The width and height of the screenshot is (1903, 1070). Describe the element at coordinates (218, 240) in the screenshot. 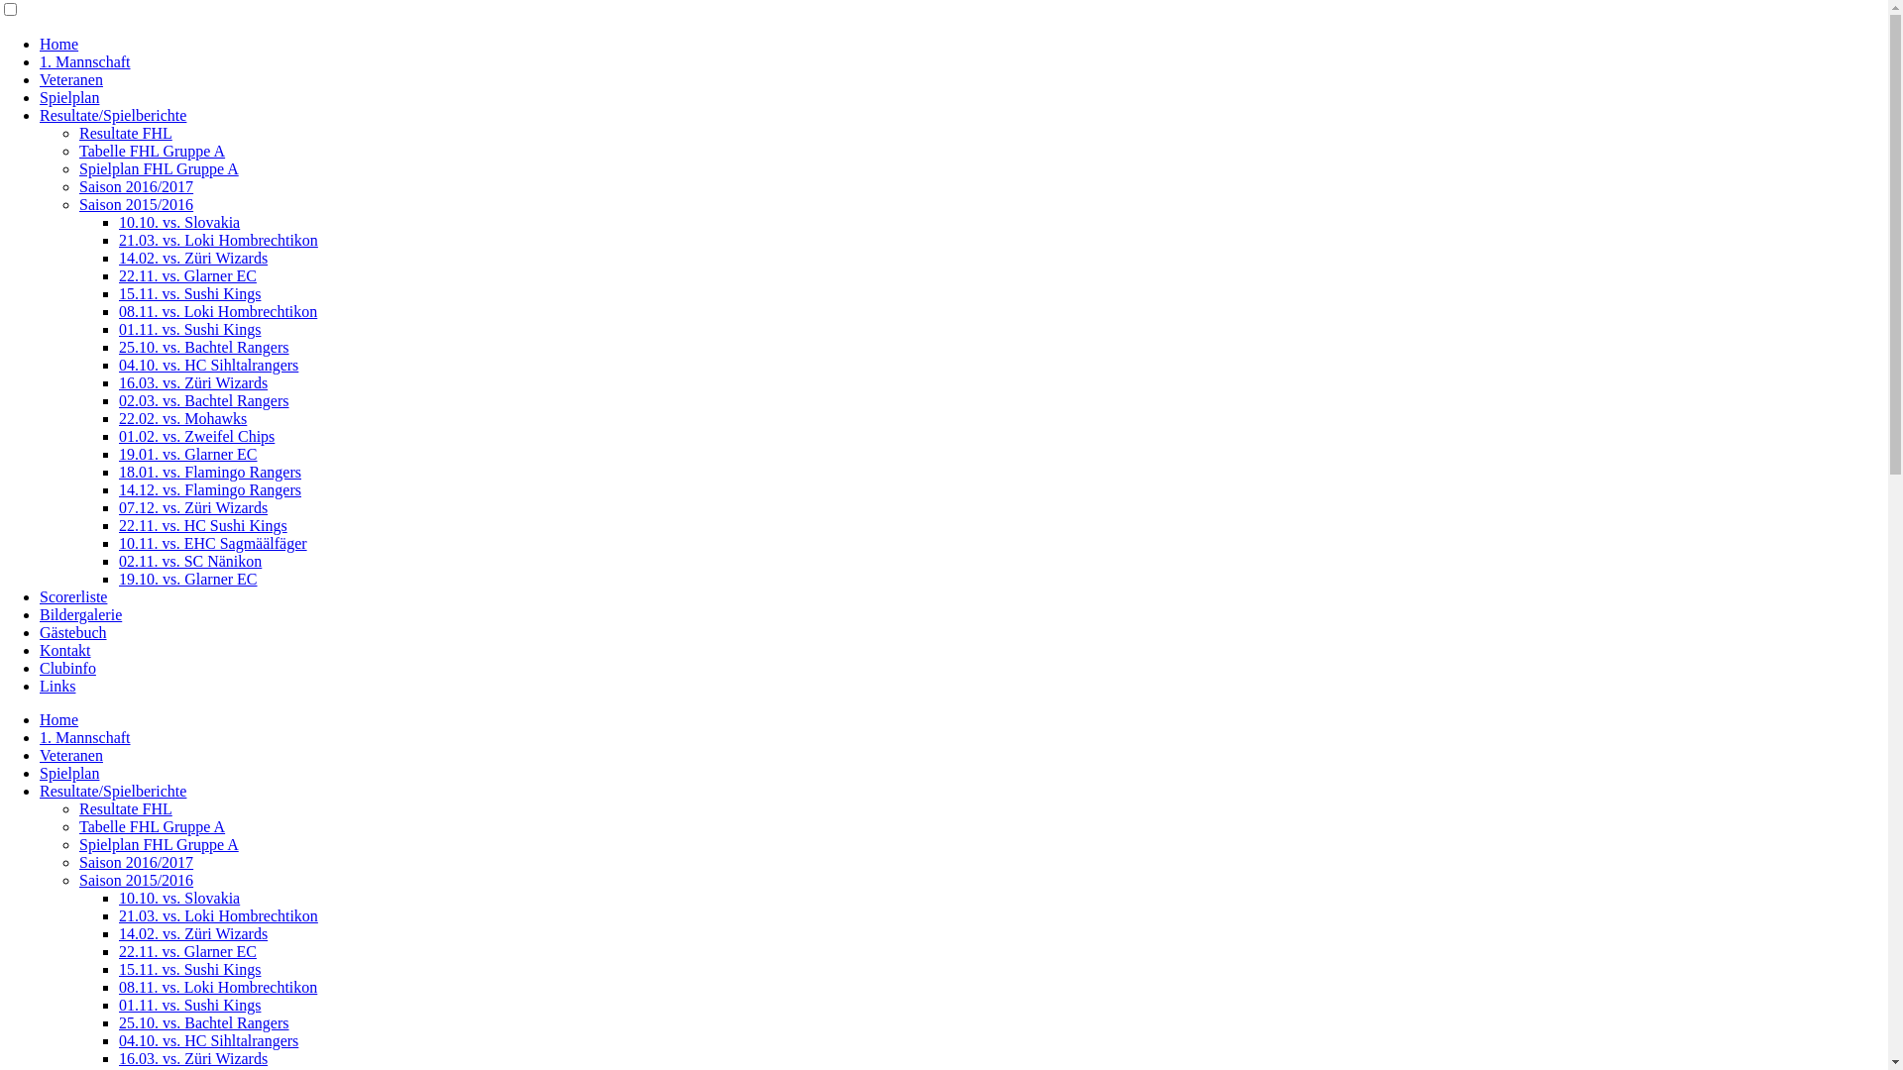

I see `21.03. vs. Loki Hombrechtikon` at that location.